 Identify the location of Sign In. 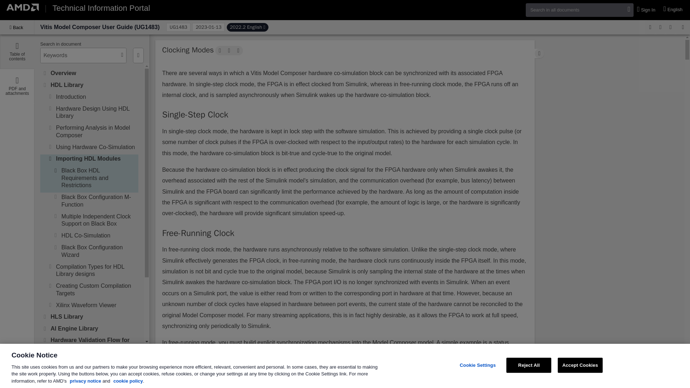
(647, 10).